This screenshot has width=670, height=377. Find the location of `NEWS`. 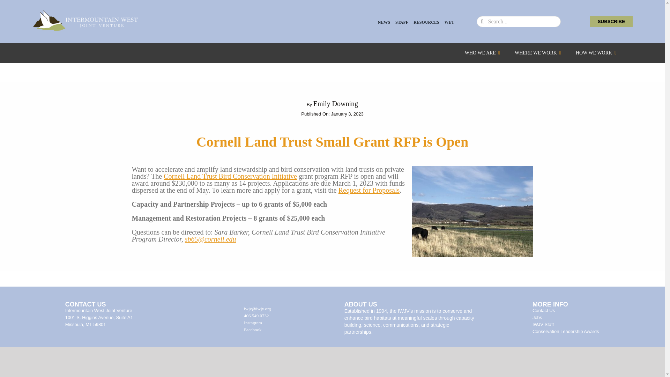

NEWS is located at coordinates (384, 22).